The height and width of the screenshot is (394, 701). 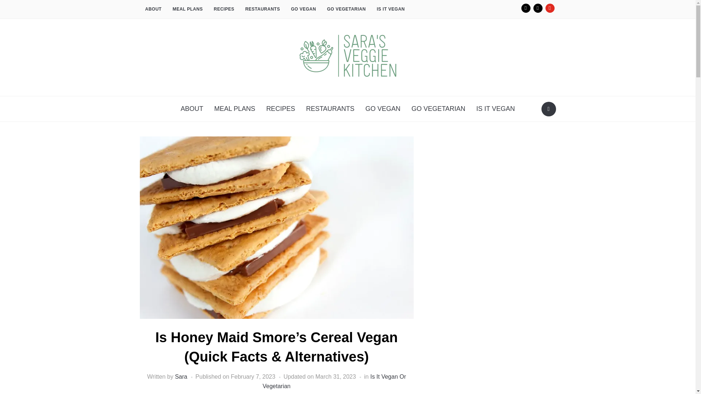 I want to click on GO VEGAN, so click(x=303, y=9).